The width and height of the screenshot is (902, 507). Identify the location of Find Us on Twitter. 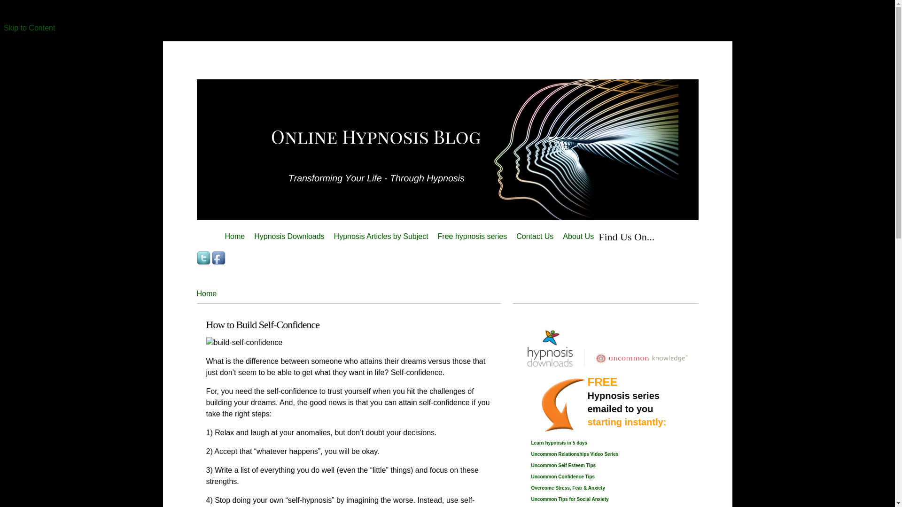
(204, 258).